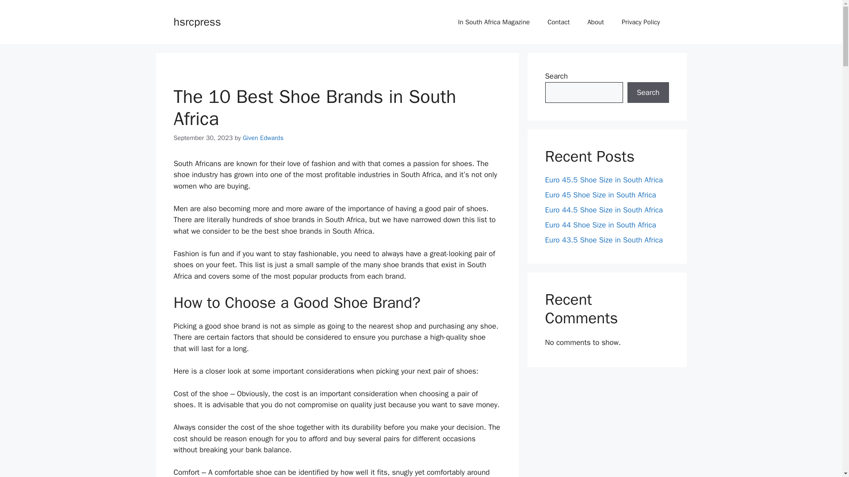  I want to click on Euro 45 Shoe Size in South Africa, so click(600, 195).